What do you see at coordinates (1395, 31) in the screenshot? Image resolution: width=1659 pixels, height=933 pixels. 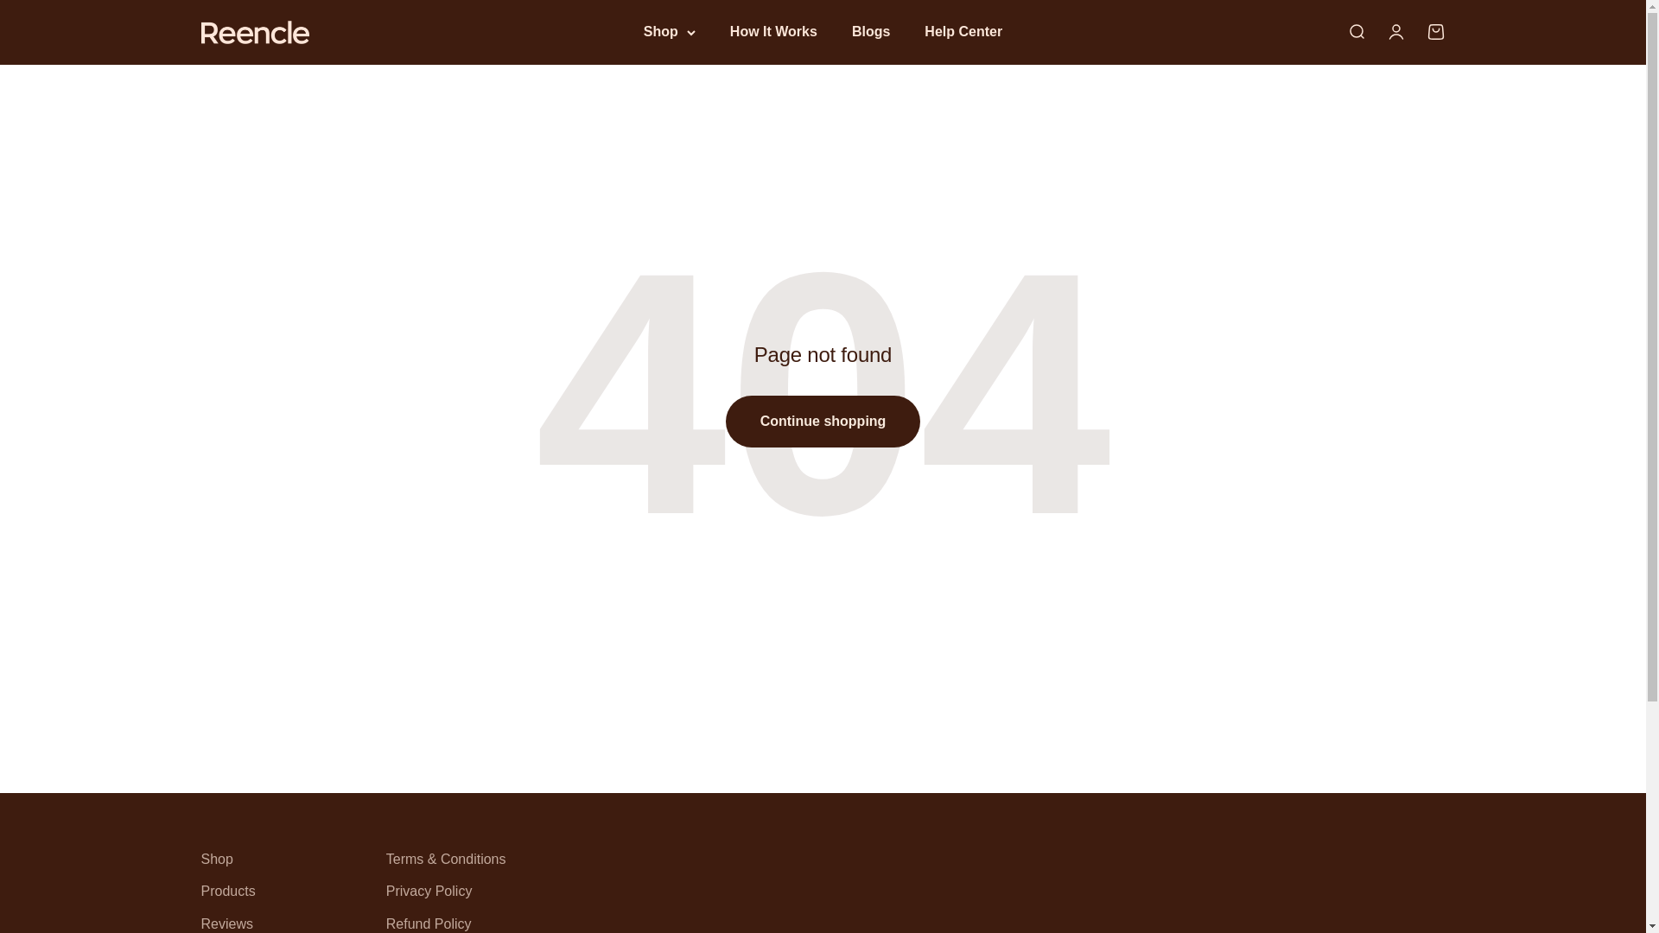 I see `reencle` at bounding box center [1395, 31].